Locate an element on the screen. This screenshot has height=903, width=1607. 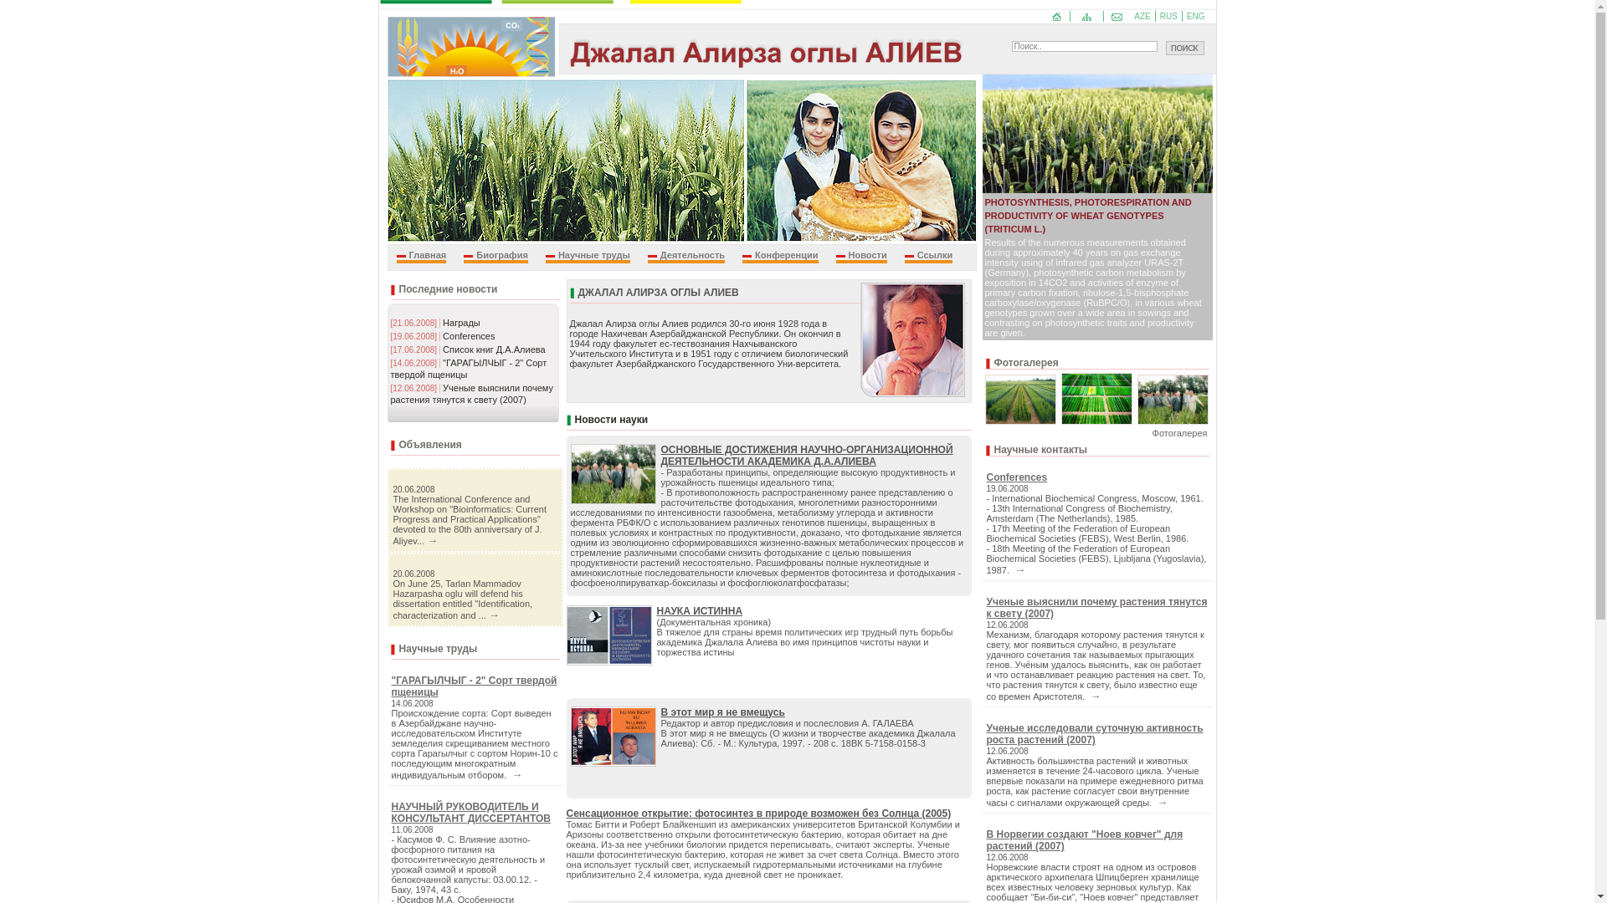
Conferences is located at coordinates (1016, 477).